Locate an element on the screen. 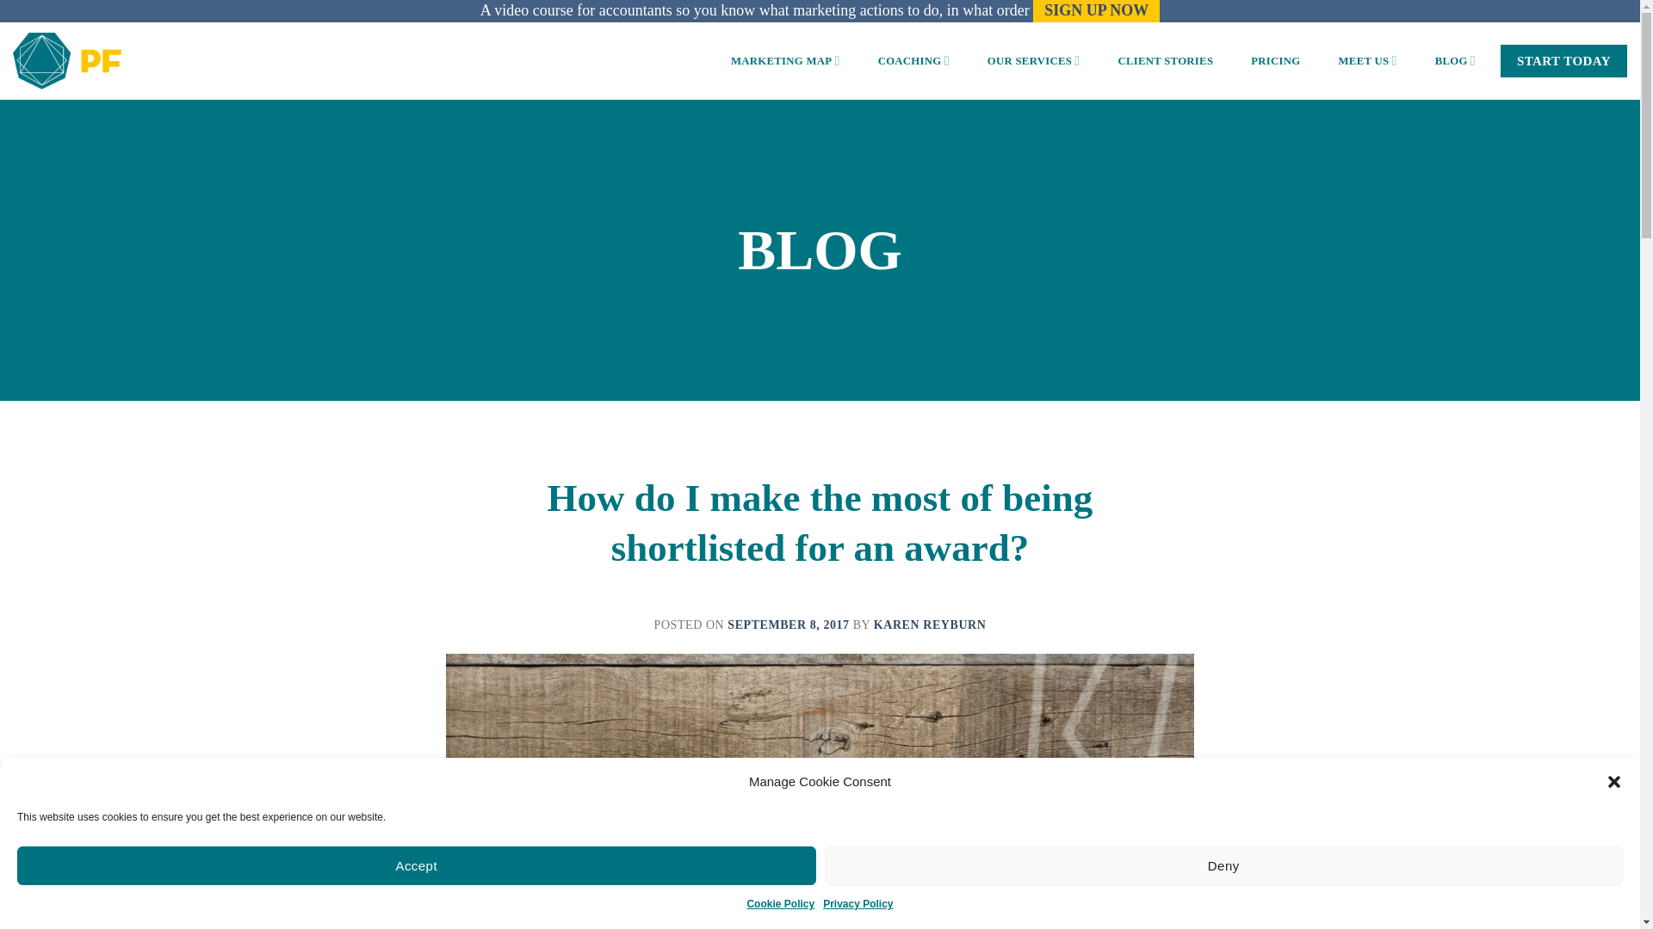  PRICING is located at coordinates (1275, 60).